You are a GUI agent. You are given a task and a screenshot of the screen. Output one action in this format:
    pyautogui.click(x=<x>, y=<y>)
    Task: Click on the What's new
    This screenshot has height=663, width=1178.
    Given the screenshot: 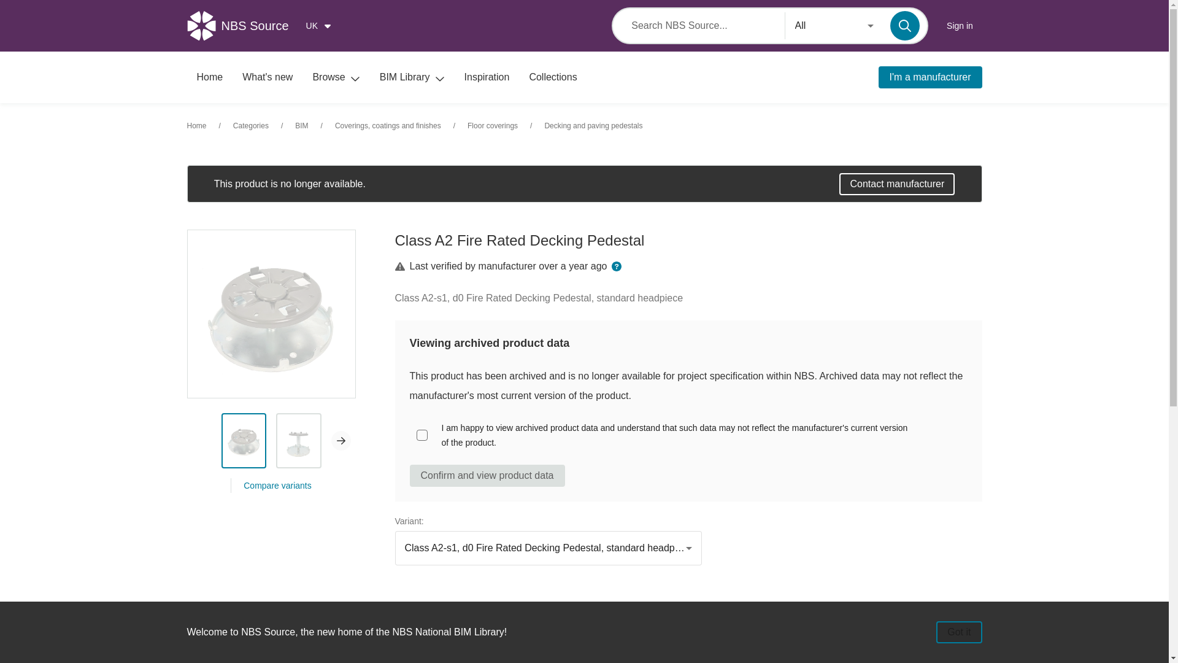 What is the action you would take?
    pyautogui.click(x=268, y=77)
    